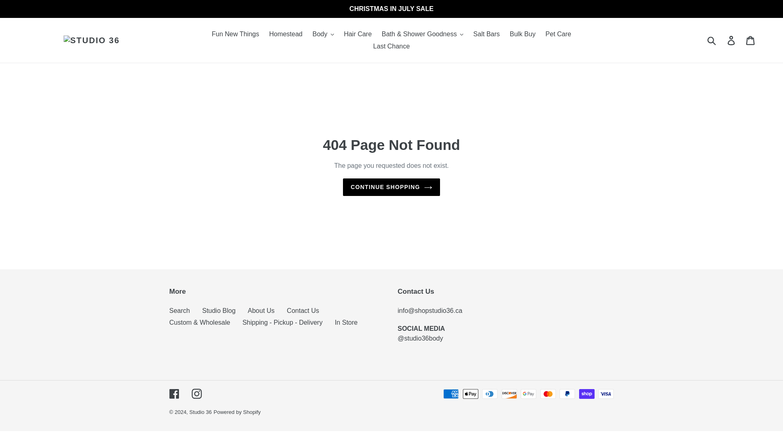  What do you see at coordinates (522, 34) in the screenshot?
I see `Bulk Buy` at bounding box center [522, 34].